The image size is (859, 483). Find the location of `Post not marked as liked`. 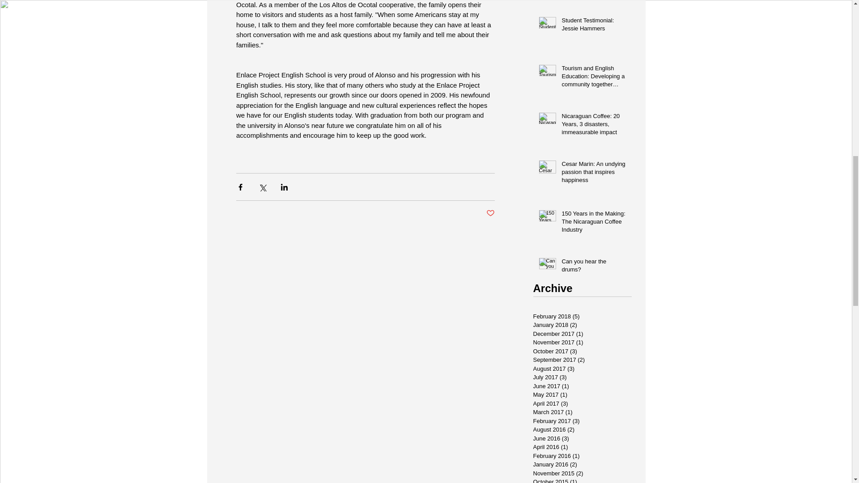

Post not marked as liked is located at coordinates (490, 213).